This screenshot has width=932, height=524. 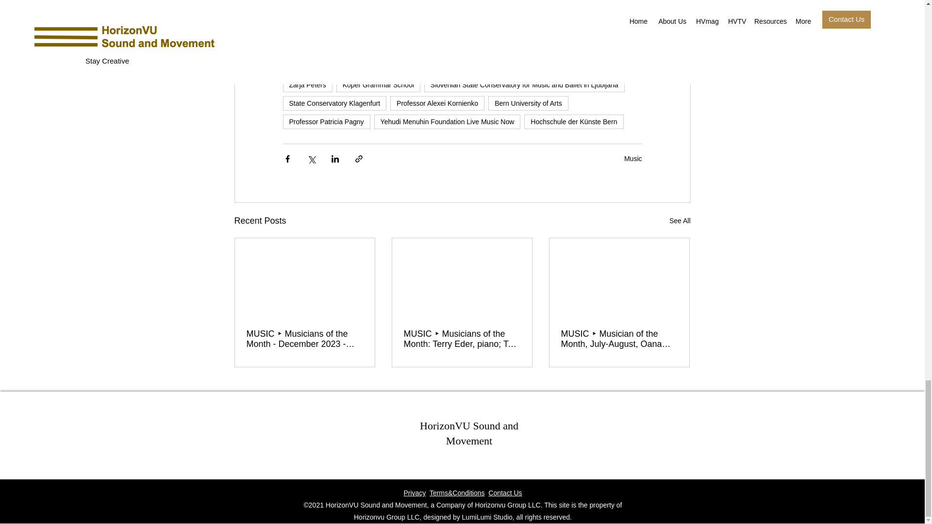 What do you see at coordinates (437, 103) in the screenshot?
I see `Professor Alexei Kornienko` at bounding box center [437, 103].